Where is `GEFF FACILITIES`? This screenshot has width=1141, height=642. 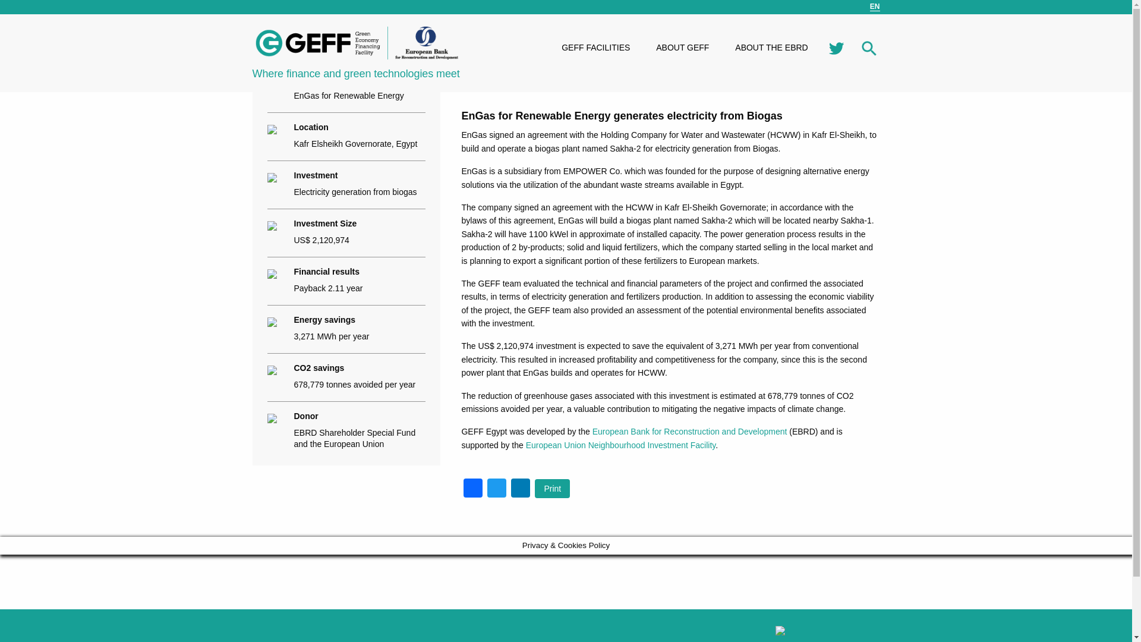
GEFF FACILITIES is located at coordinates (595, 48).